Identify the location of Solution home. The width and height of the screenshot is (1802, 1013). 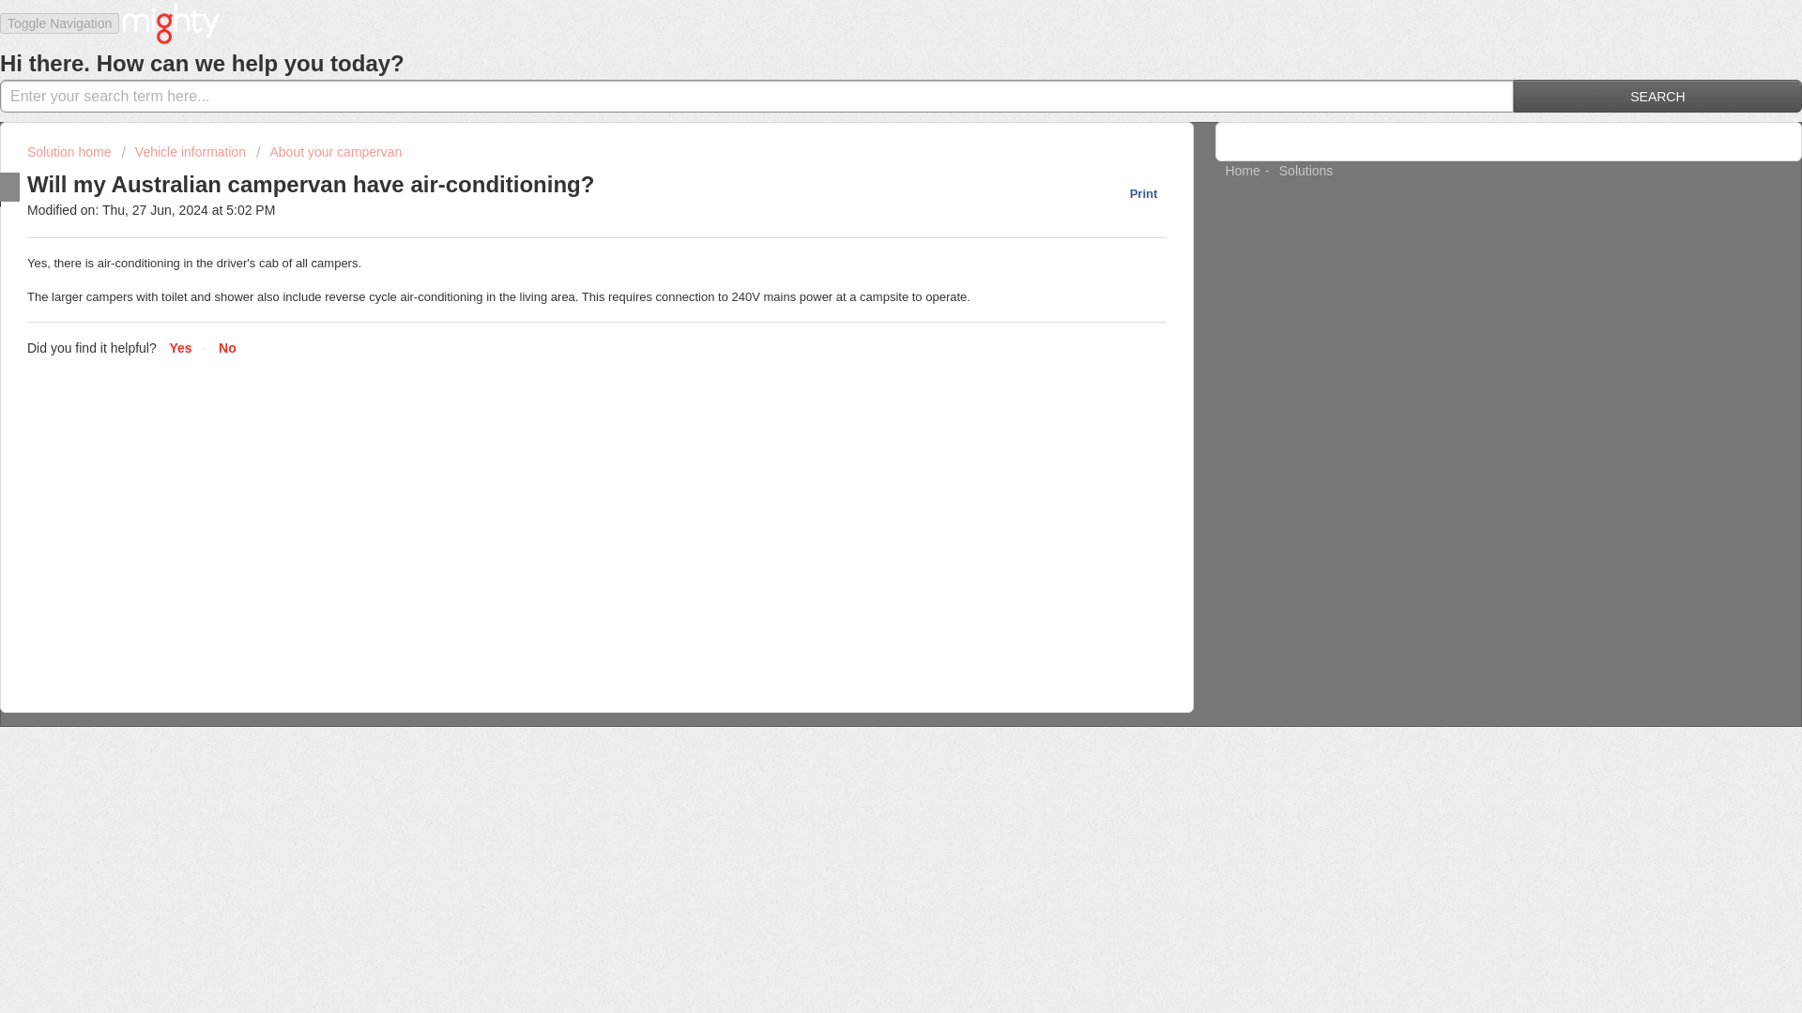
(70, 152).